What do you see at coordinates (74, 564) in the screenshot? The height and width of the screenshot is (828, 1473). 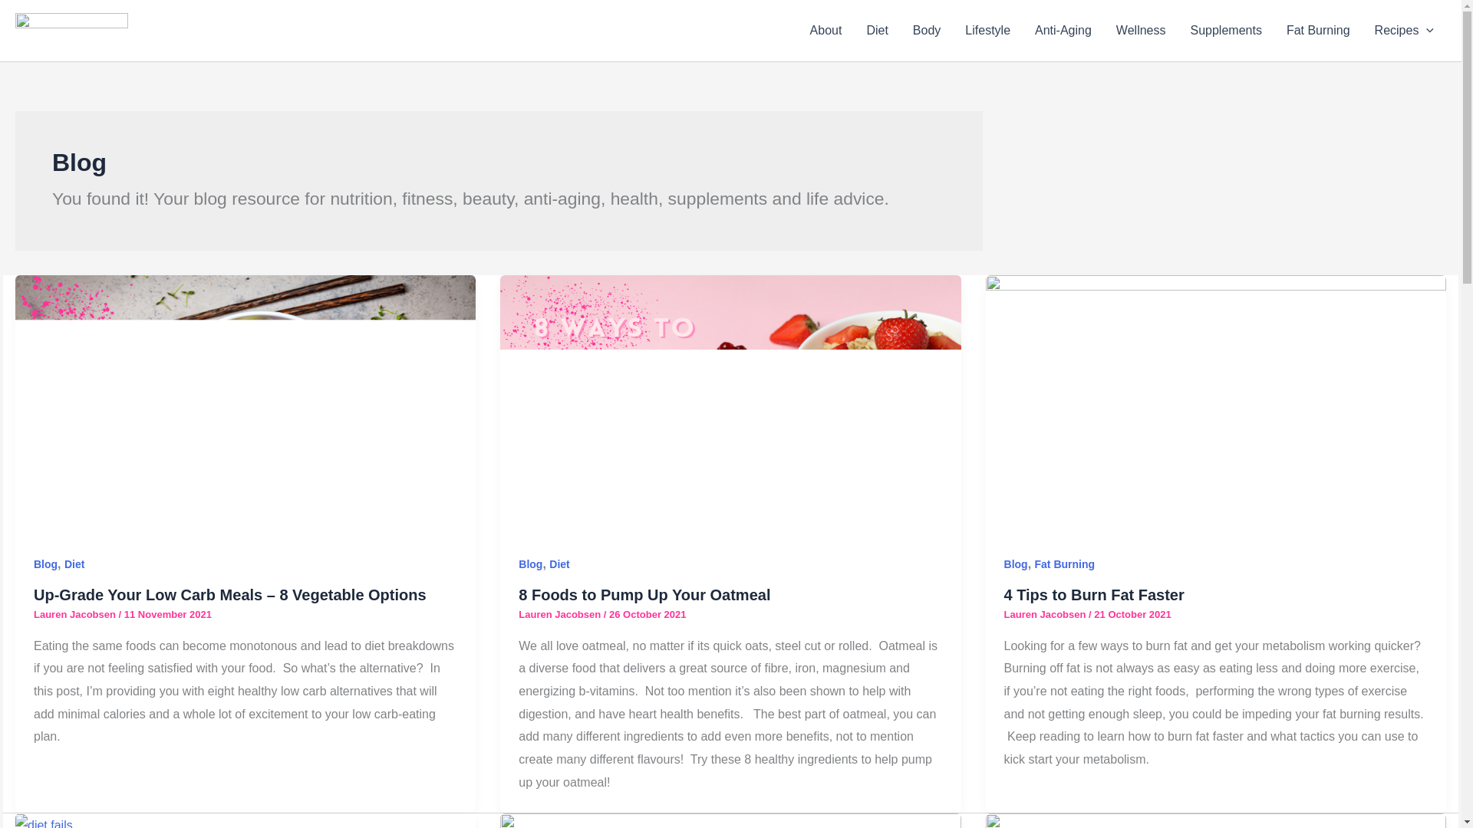 I see `Diet` at bounding box center [74, 564].